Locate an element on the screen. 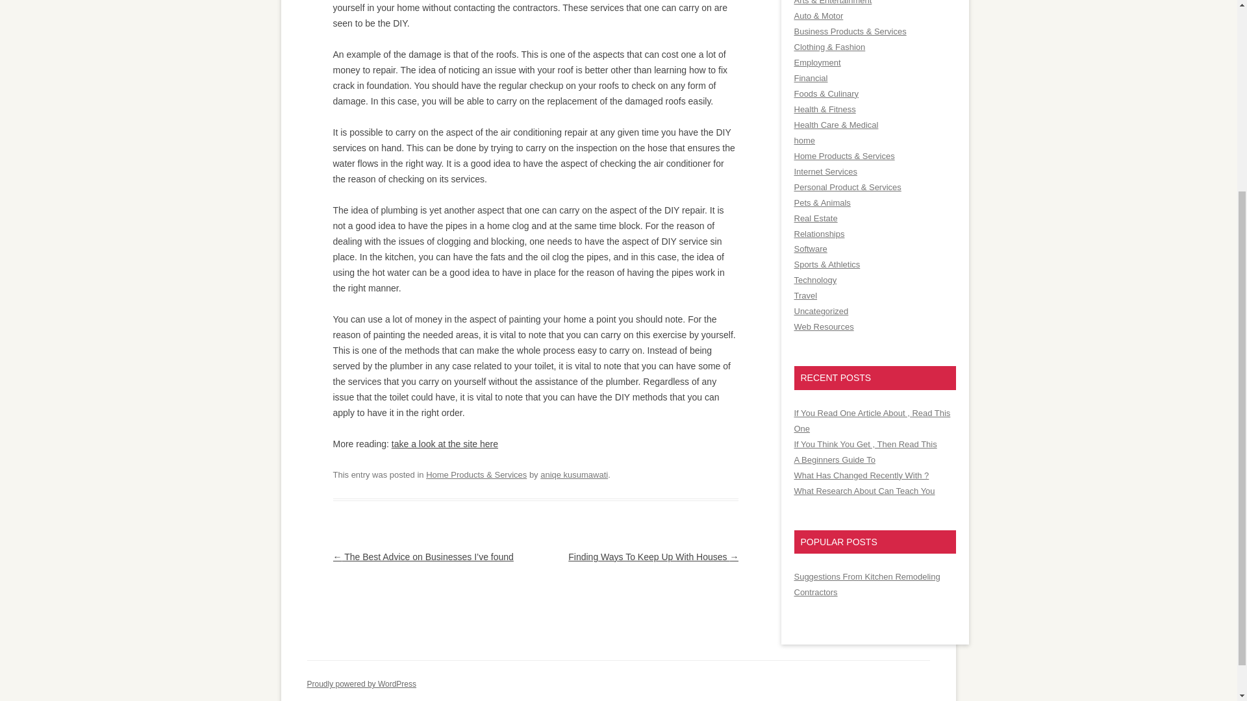  Uncategorized is located at coordinates (820, 311).